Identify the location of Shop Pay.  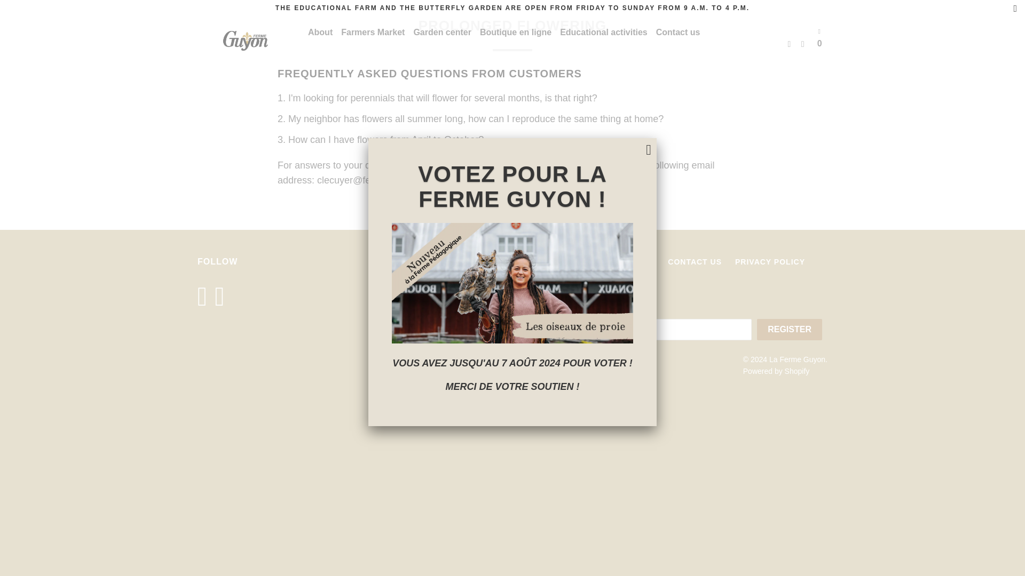
(575, 401).